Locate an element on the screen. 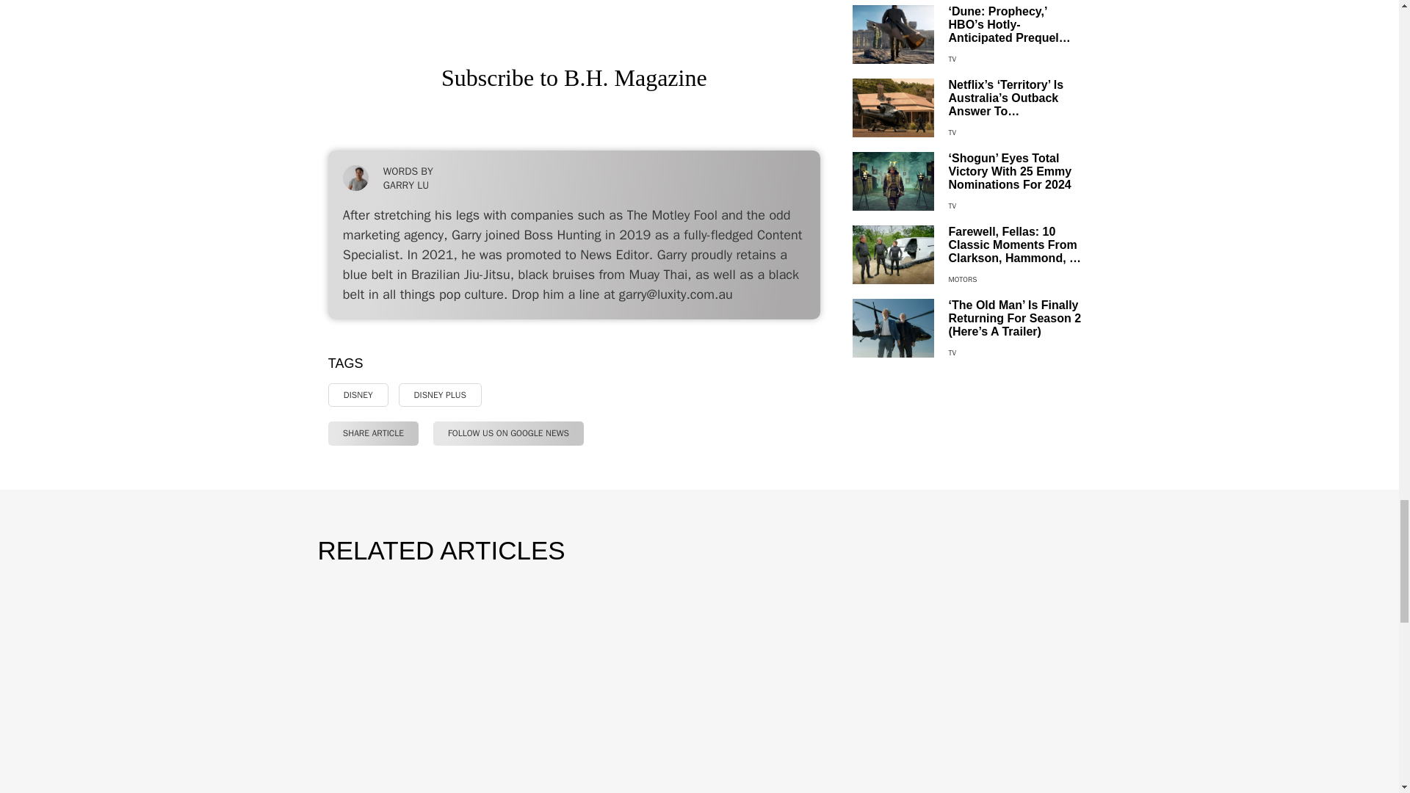 The image size is (1410, 793). Futurama Moments that Aged a Bit Too Well is located at coordinates (574, 13).